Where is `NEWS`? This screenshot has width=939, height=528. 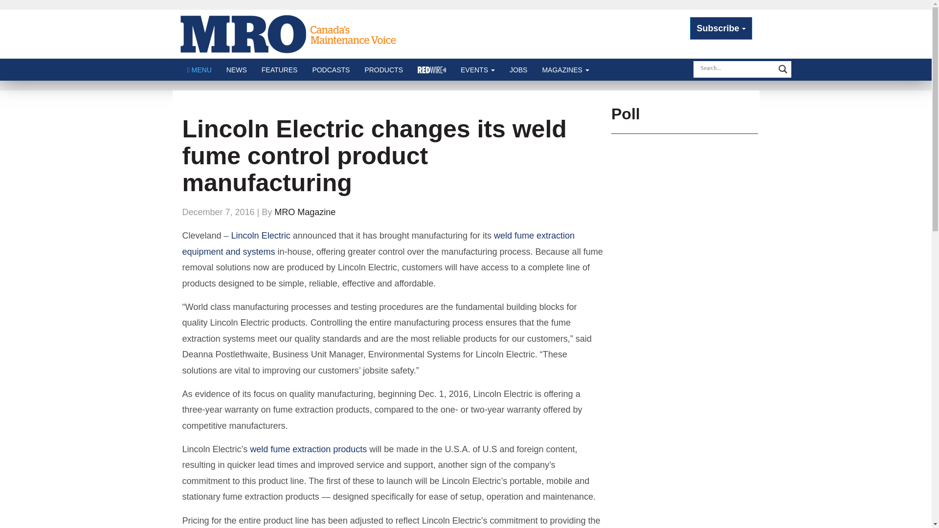
NEWS is located at coordinates (237, 69).